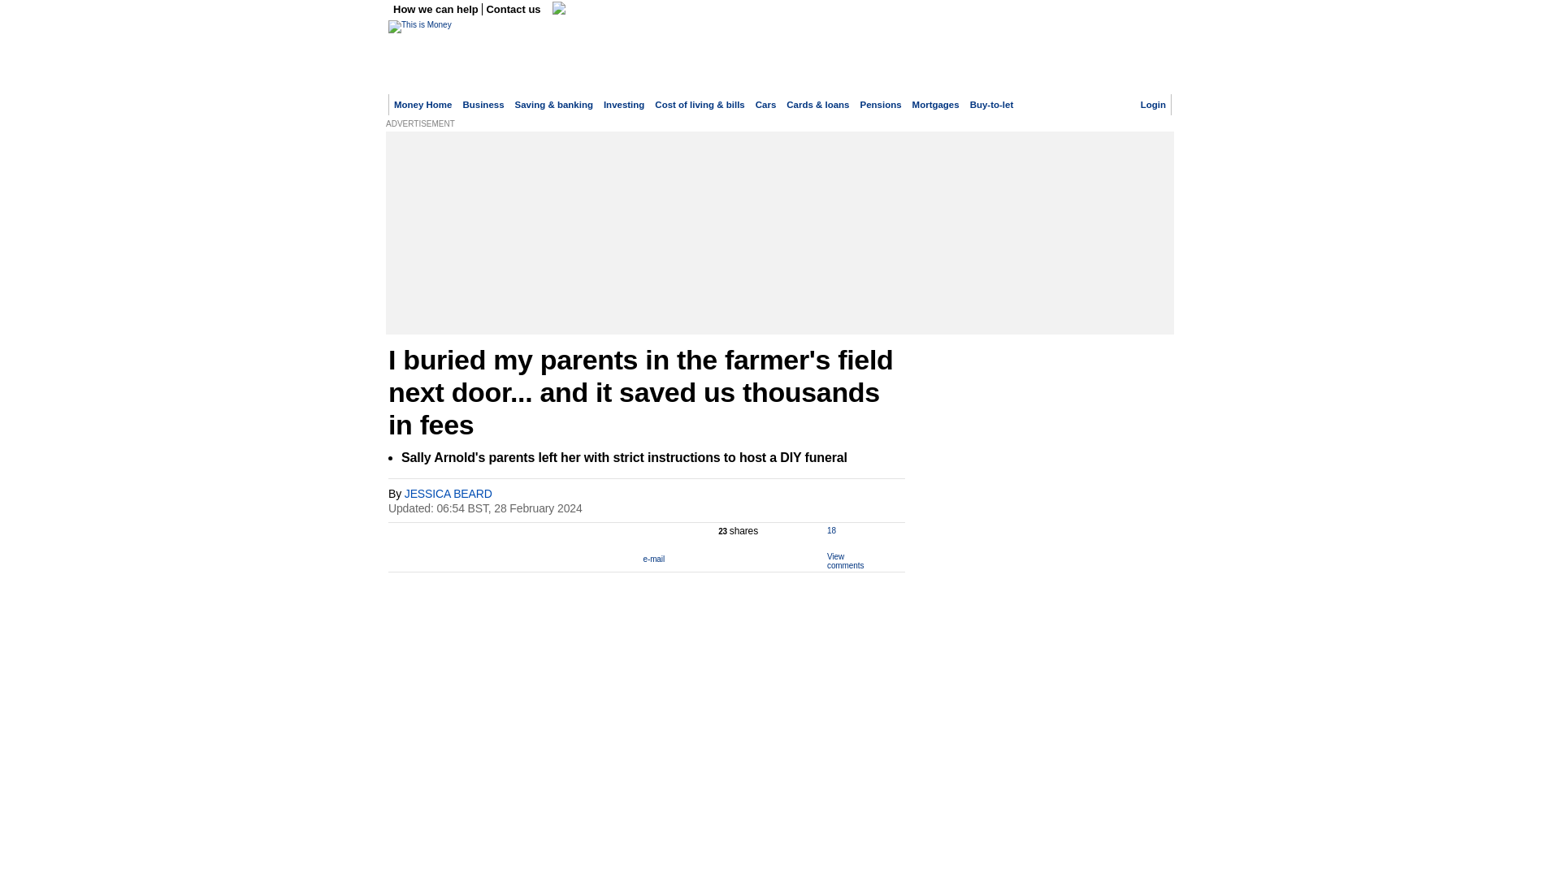  Describe the element at coordinates (1152, 105) in the screenshot. I see `Login` at that location.